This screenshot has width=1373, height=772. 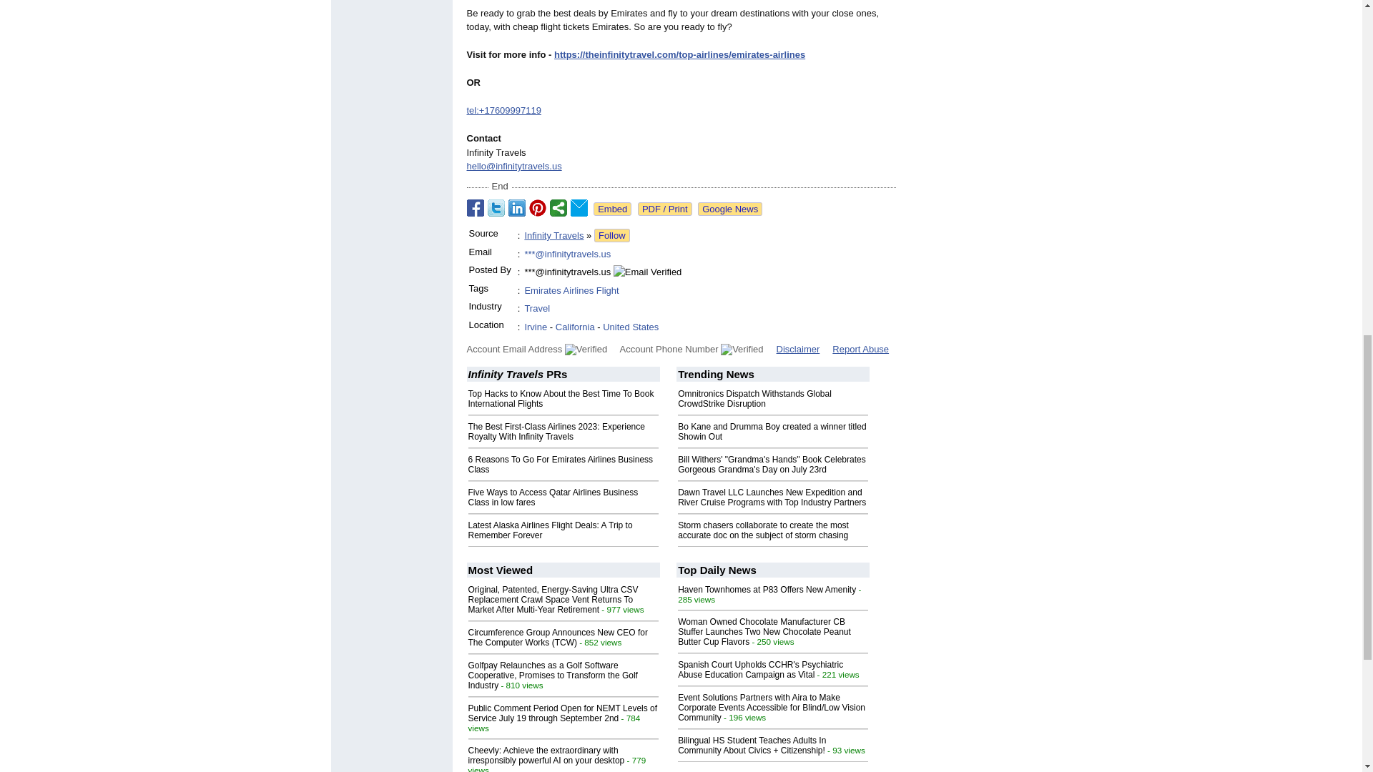 I want to click on Share on Facebook, so click(x=475, y=207).